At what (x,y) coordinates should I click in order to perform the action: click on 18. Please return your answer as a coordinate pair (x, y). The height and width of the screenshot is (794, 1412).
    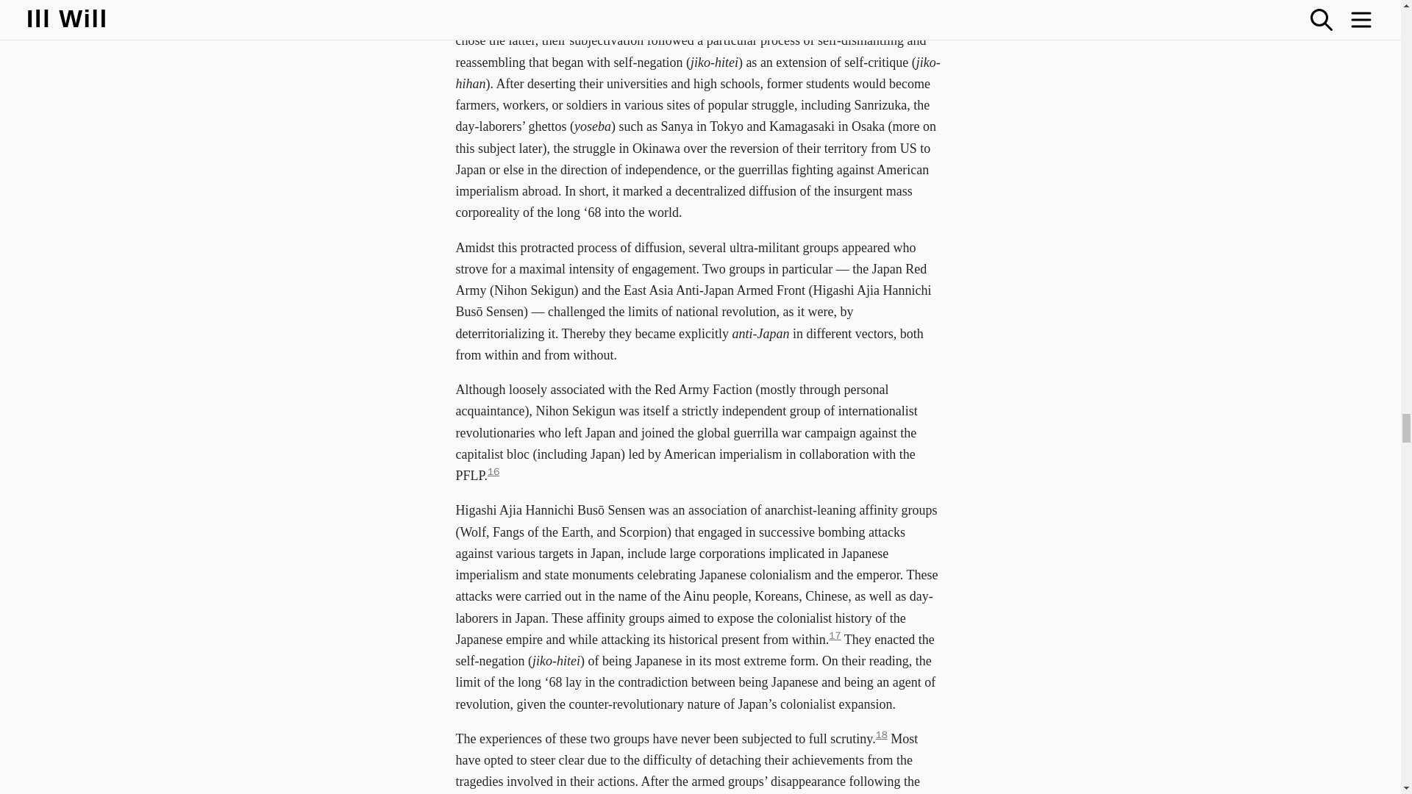
    Looking at the image, I should click on (881, 734).